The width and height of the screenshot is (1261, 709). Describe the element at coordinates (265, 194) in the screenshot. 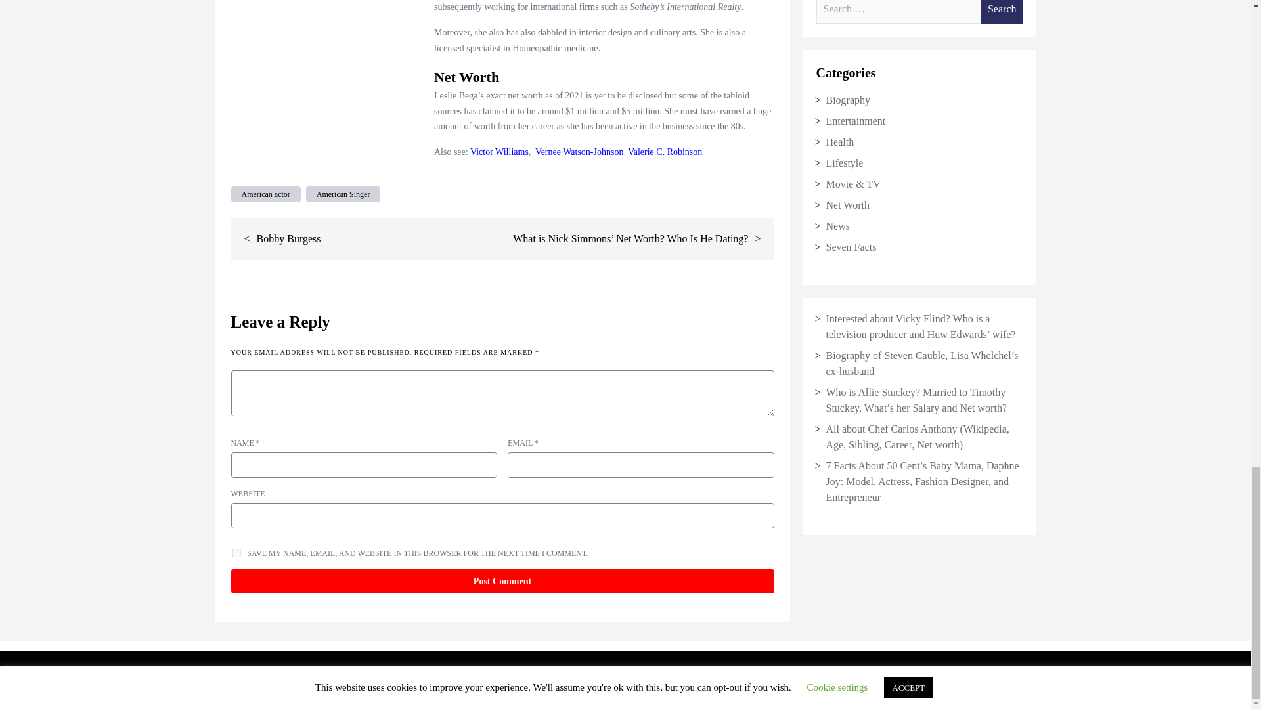

I see `American actor` at that location.